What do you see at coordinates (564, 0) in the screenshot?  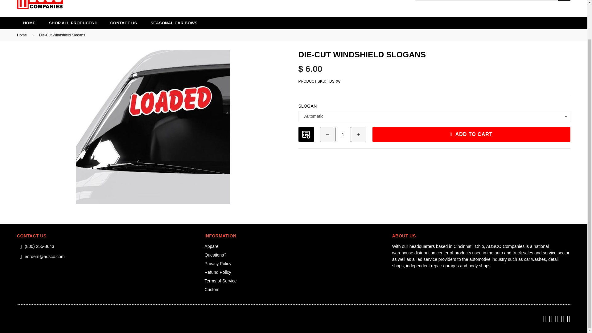 I see `SUBMIT` at bounding box center [564, 0].